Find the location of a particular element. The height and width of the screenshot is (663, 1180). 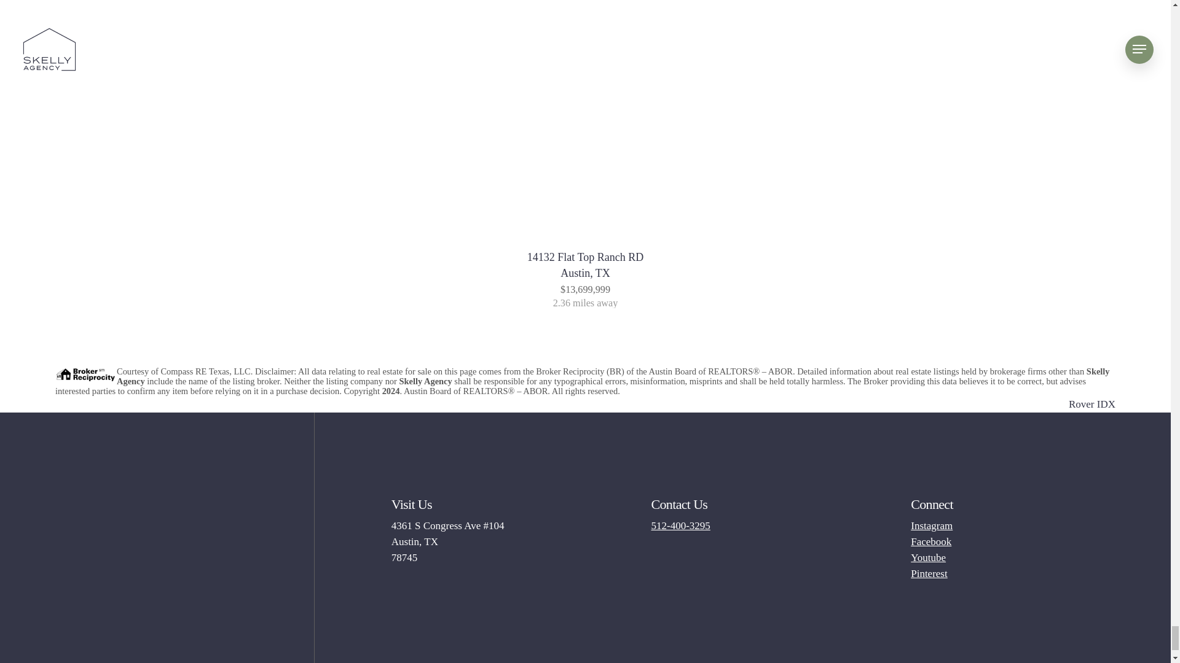

Facebook is located at coordinates (1091, 404).